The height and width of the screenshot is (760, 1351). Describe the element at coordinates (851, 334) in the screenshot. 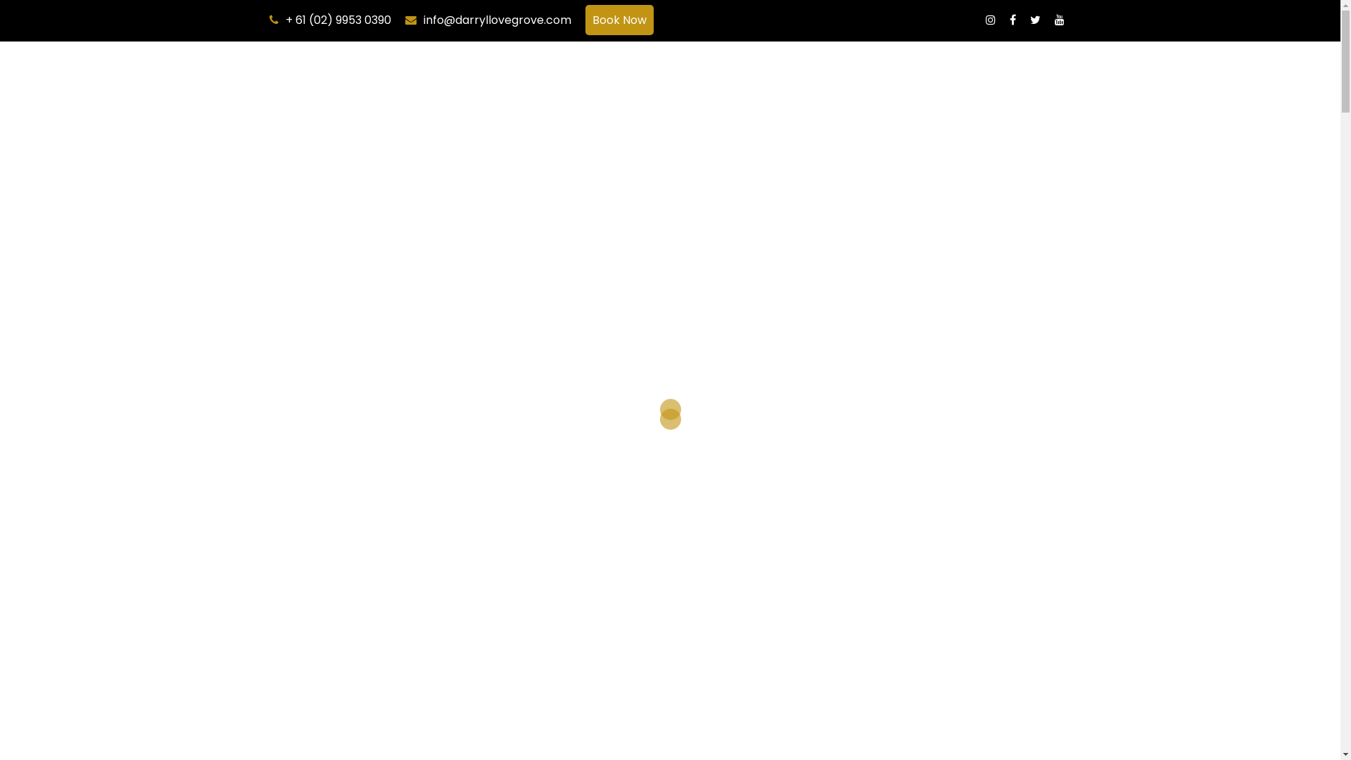

I see `Australian event entertainment solutions` at that location.